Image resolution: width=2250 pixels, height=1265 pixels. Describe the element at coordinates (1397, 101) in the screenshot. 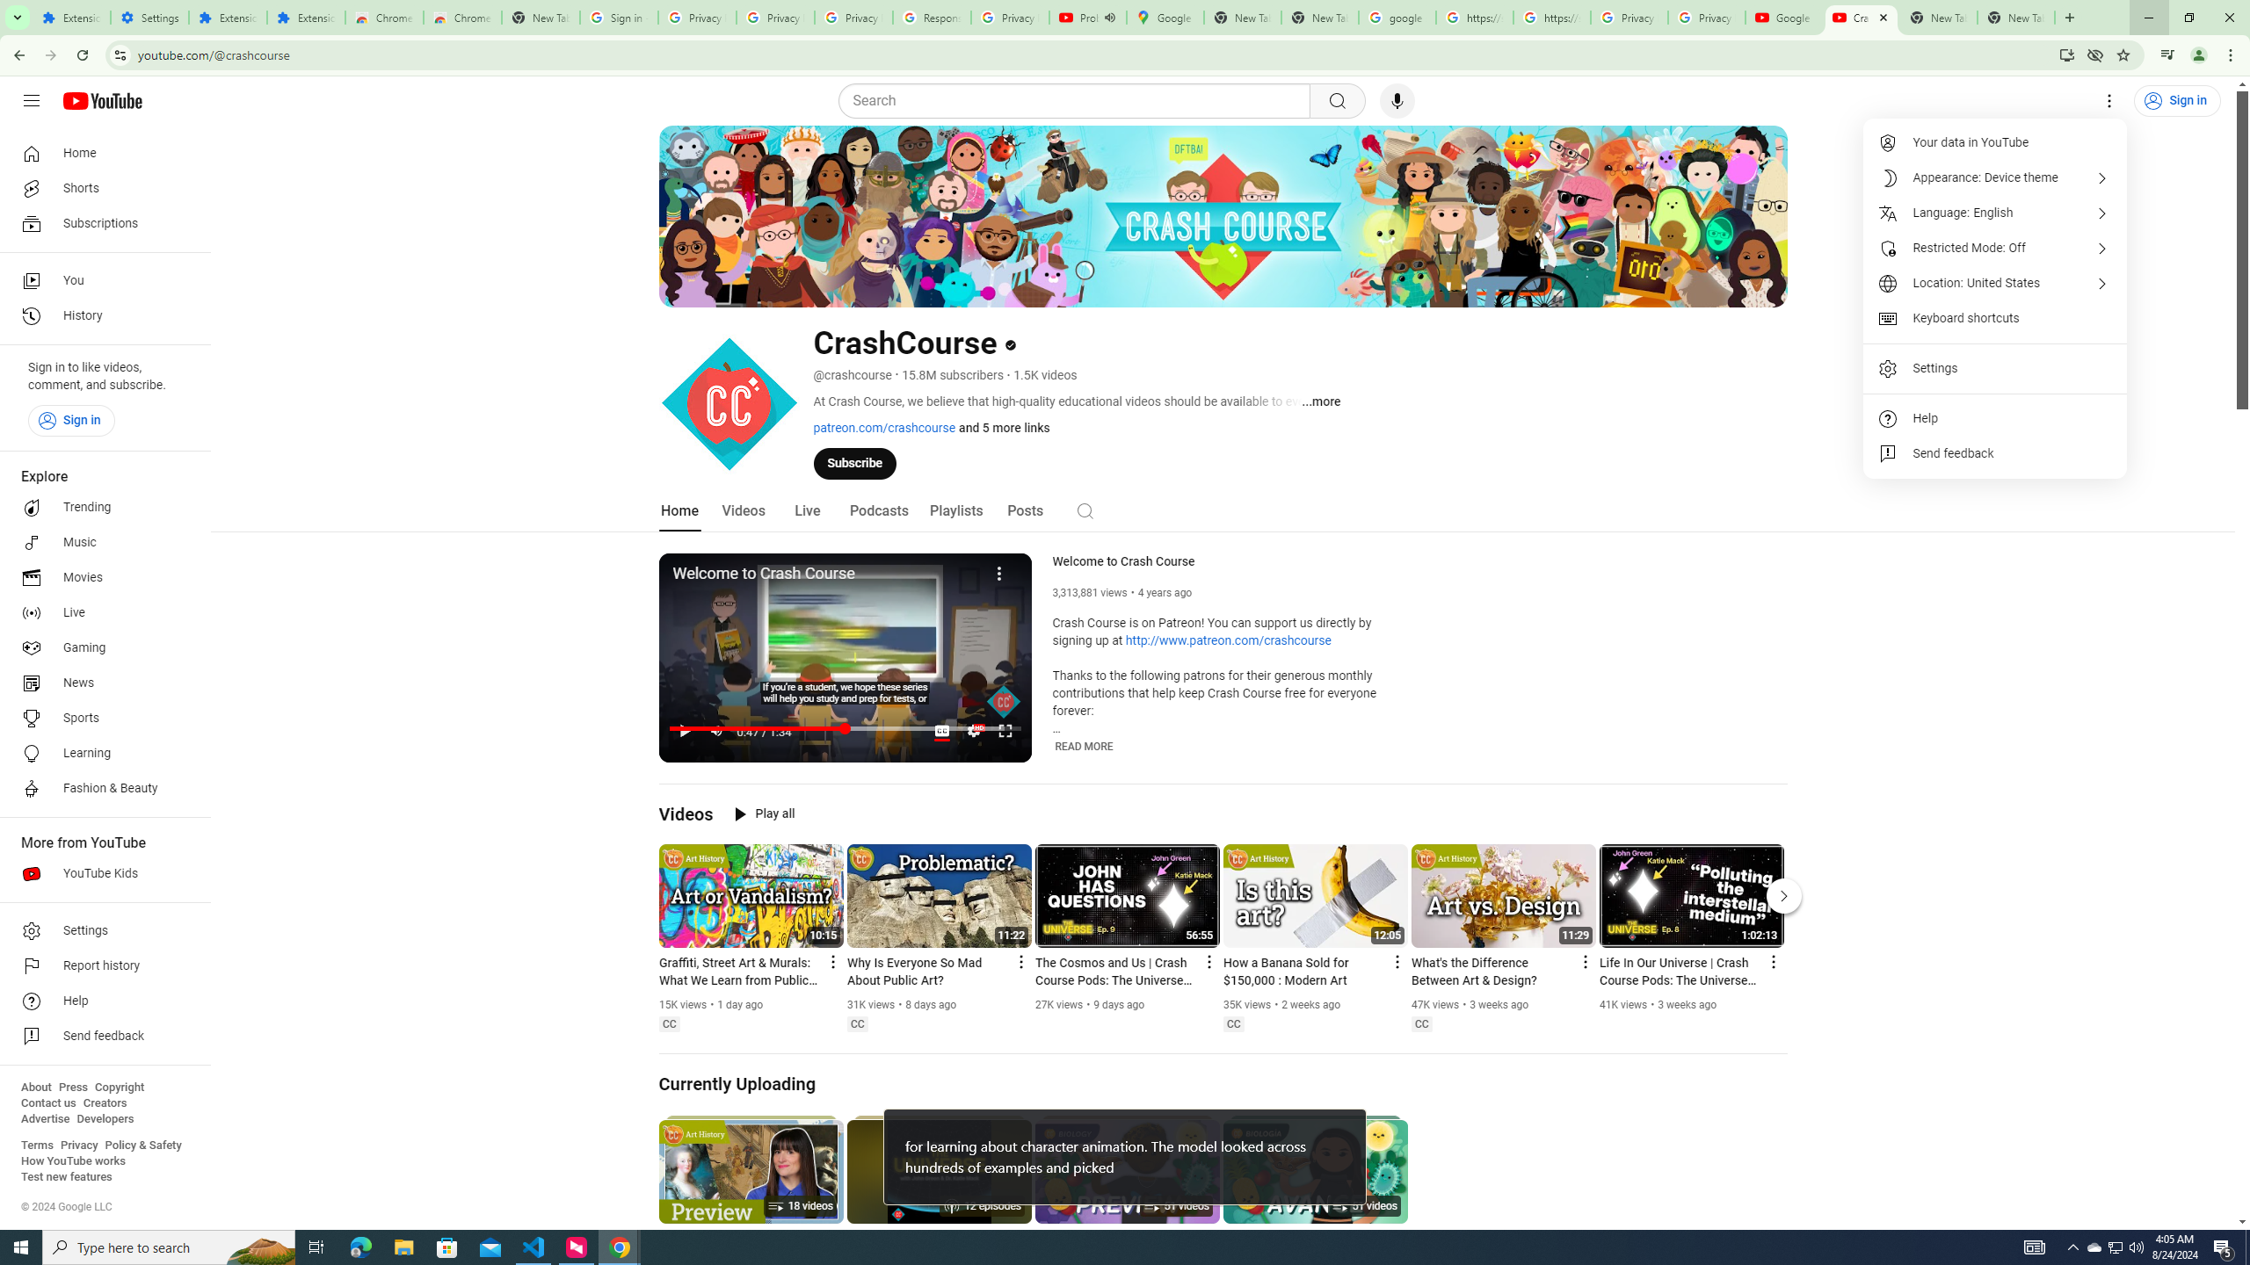

I see `Search with your voice` at that location.